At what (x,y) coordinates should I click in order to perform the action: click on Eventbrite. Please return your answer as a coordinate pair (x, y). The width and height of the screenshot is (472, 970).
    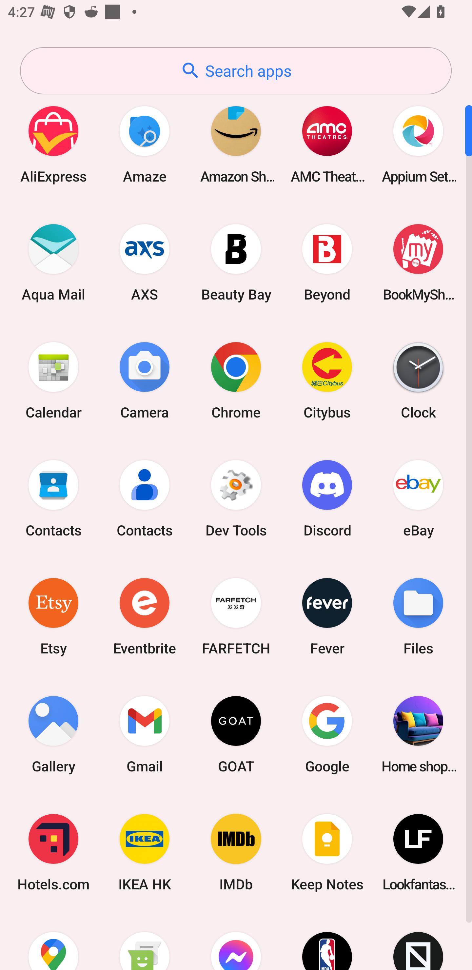
    Looking at the image, I should click on (145, 616).